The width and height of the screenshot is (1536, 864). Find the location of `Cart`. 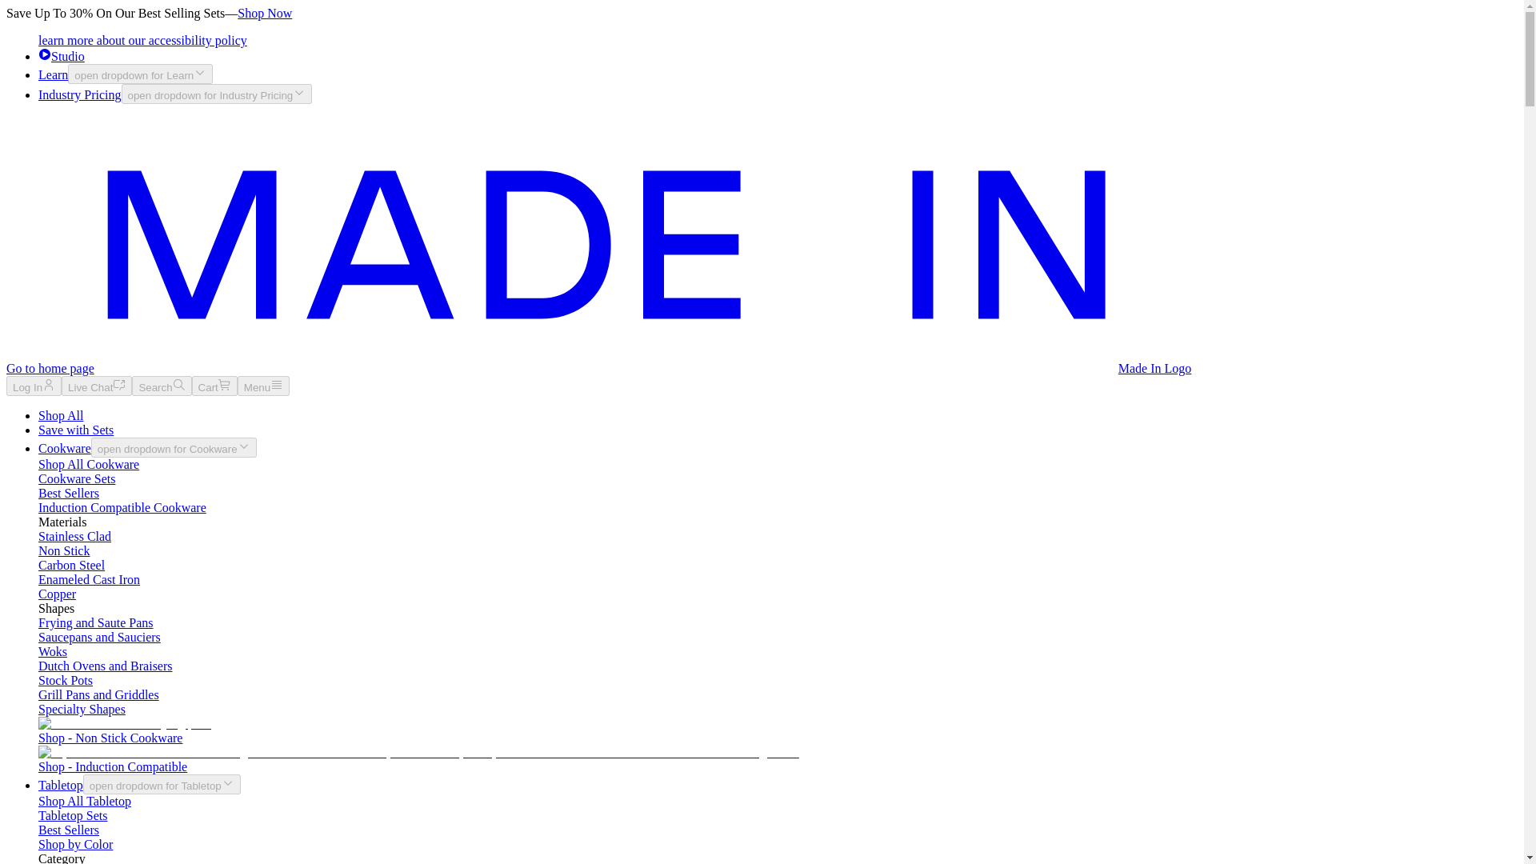

Cart is located at coordinates (214, 386).